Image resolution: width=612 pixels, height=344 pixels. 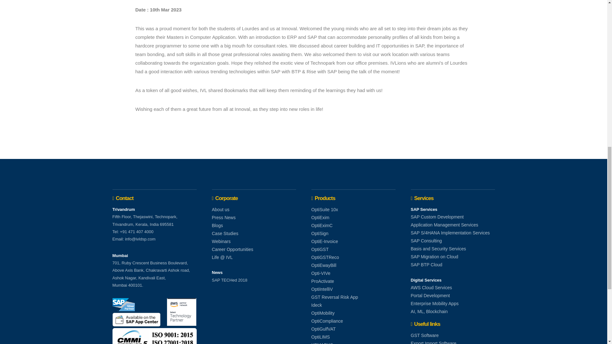 What do you see at coordinates (220, 209) in the screenshot?
I see `About us` at bounding box center [220, 209].